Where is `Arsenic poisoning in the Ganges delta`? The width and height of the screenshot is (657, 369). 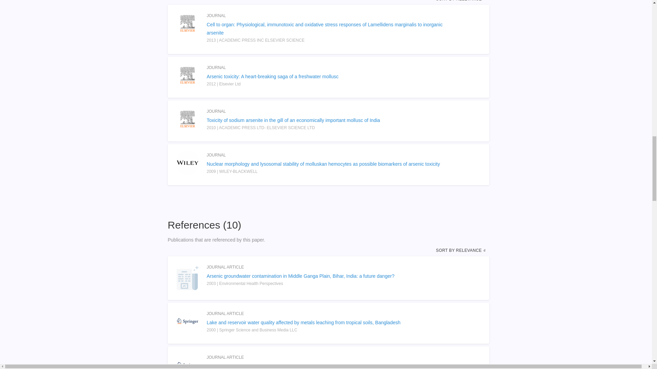
Arsenic poisoning in the Ganges delta is located at coordinates (328, 366).